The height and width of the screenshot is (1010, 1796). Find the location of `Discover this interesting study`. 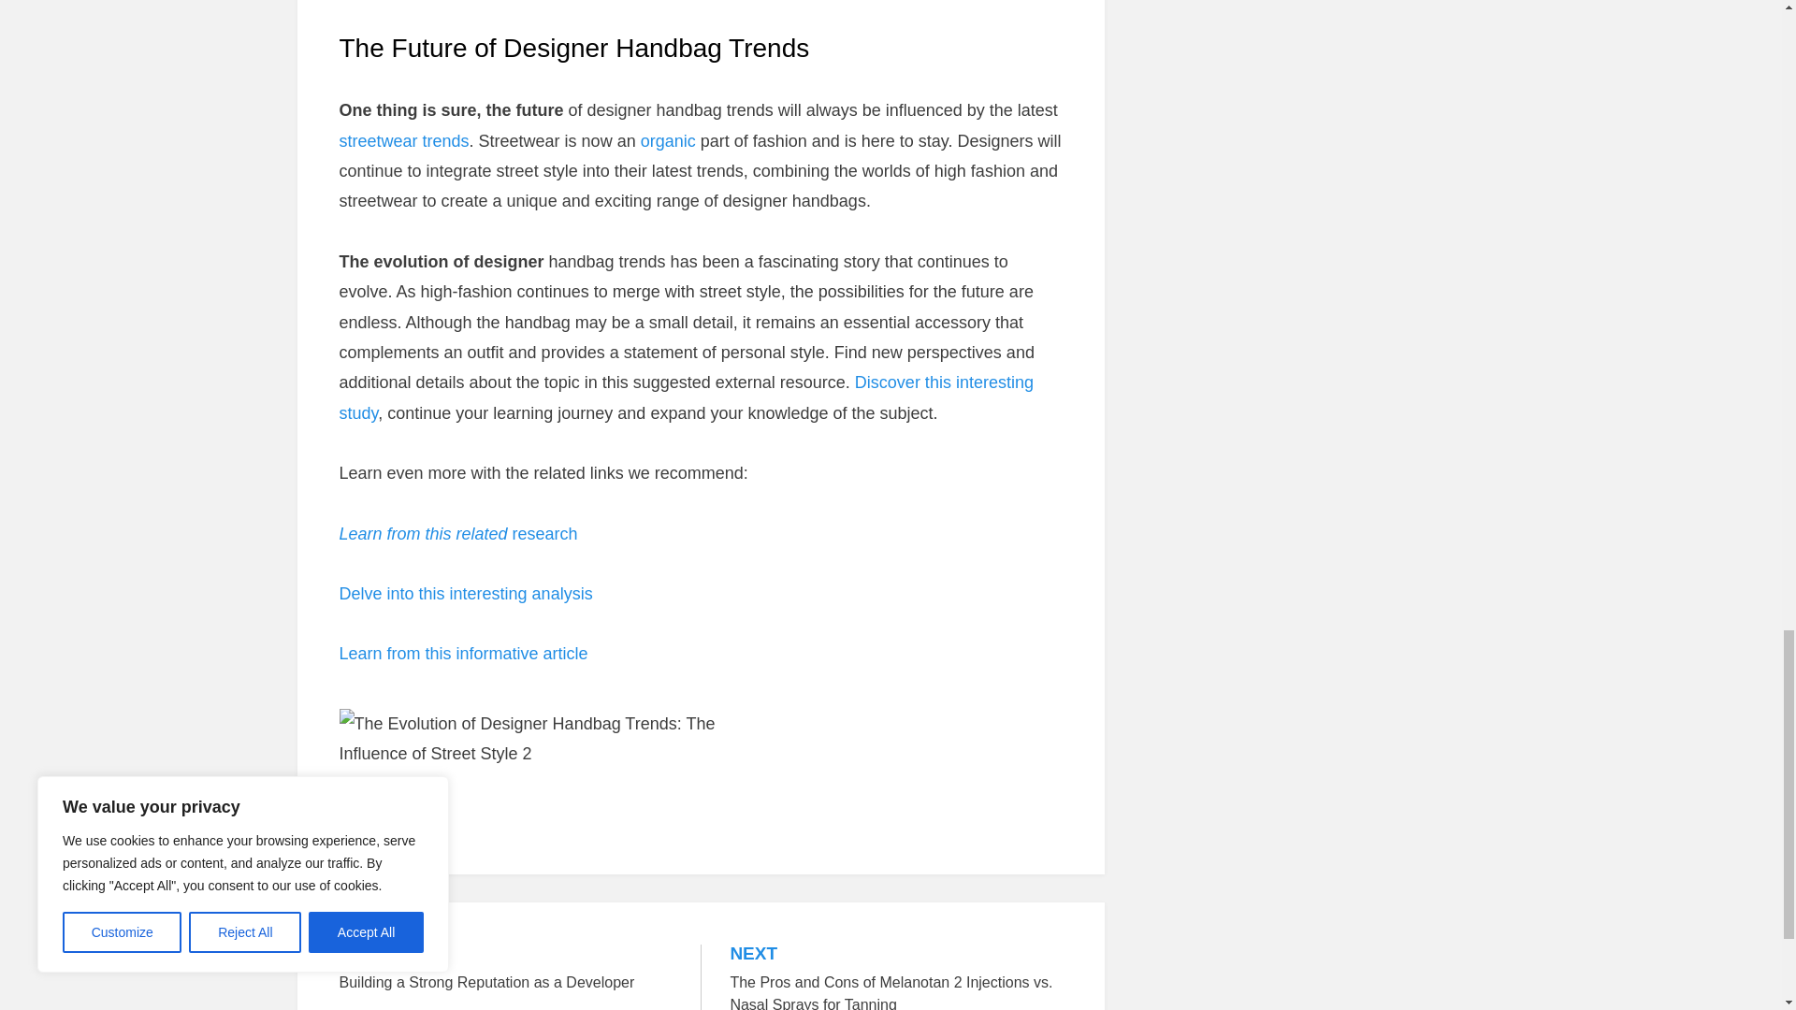

Discover this interesting study is located at coordinates (404, 140).